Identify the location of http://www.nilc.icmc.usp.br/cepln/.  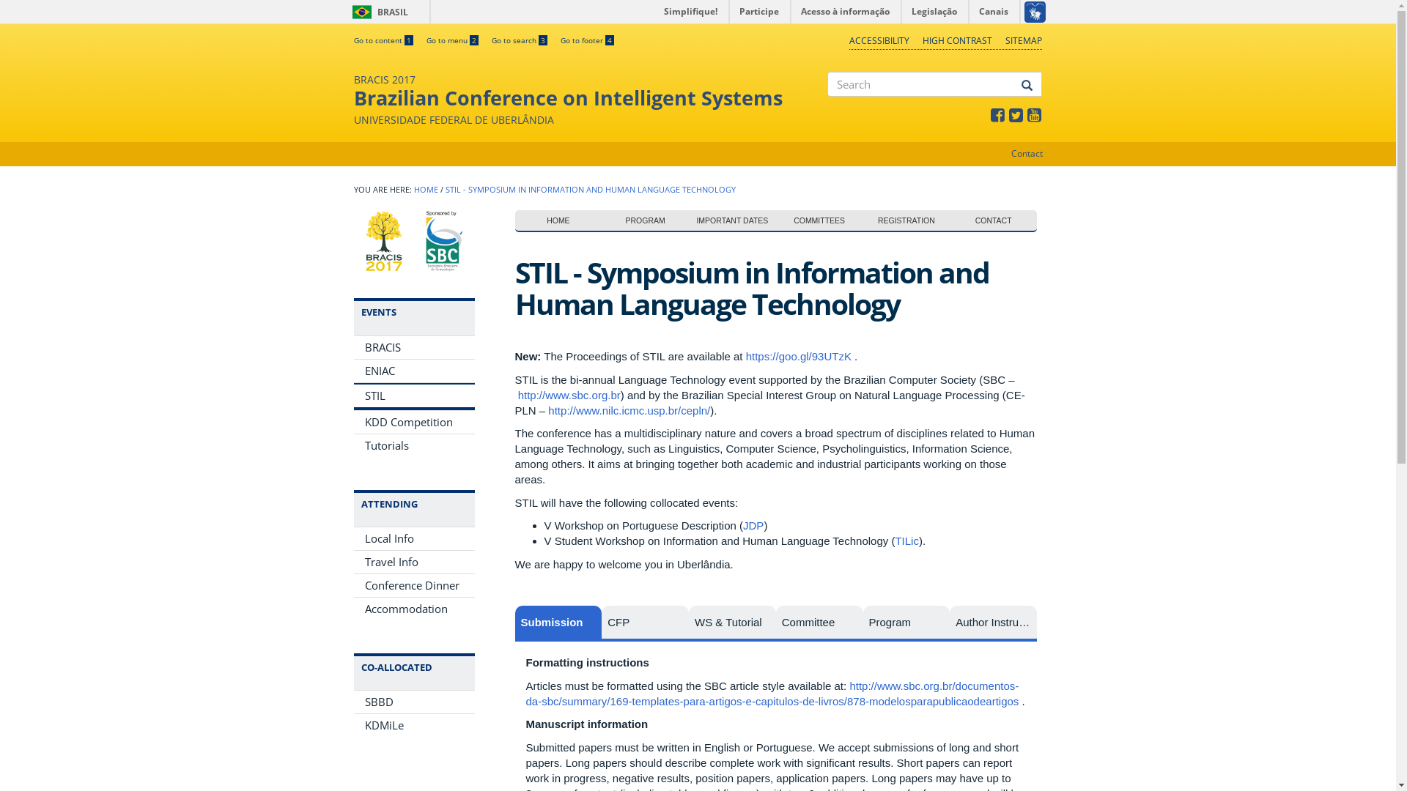
(629, 410).